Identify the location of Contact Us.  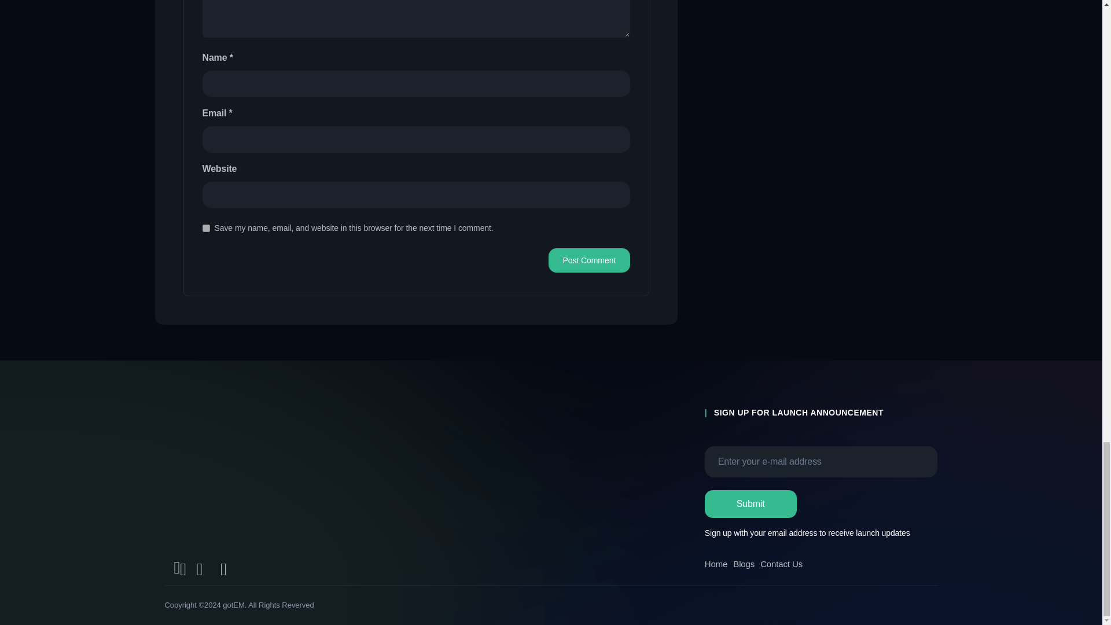
(781, 564).